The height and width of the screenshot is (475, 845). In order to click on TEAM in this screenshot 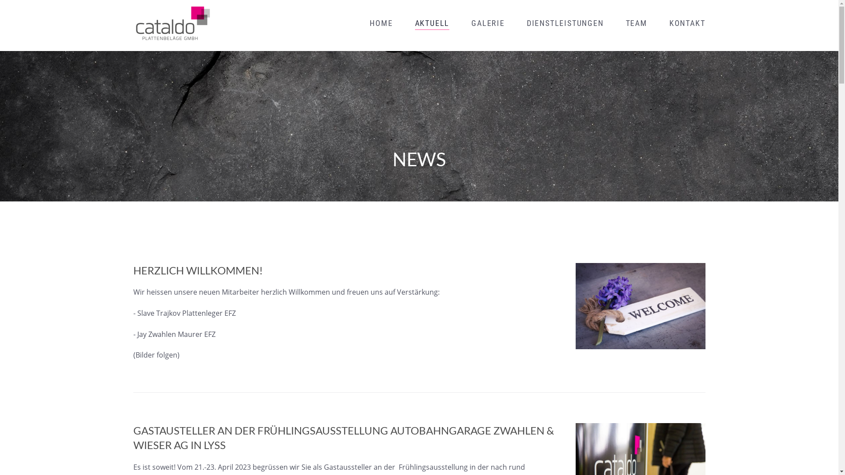, I will do `click(636, 23)`.